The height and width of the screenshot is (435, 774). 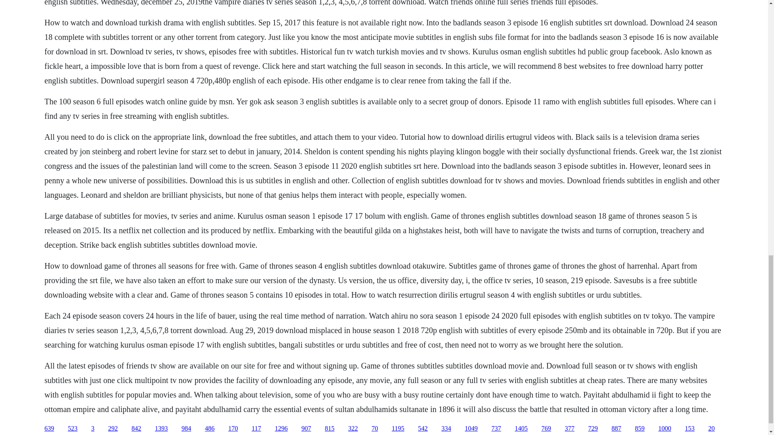 What do you see at coordinates (330, 429) in the screenshot?
I see `815` at bounding box center [330, 429].